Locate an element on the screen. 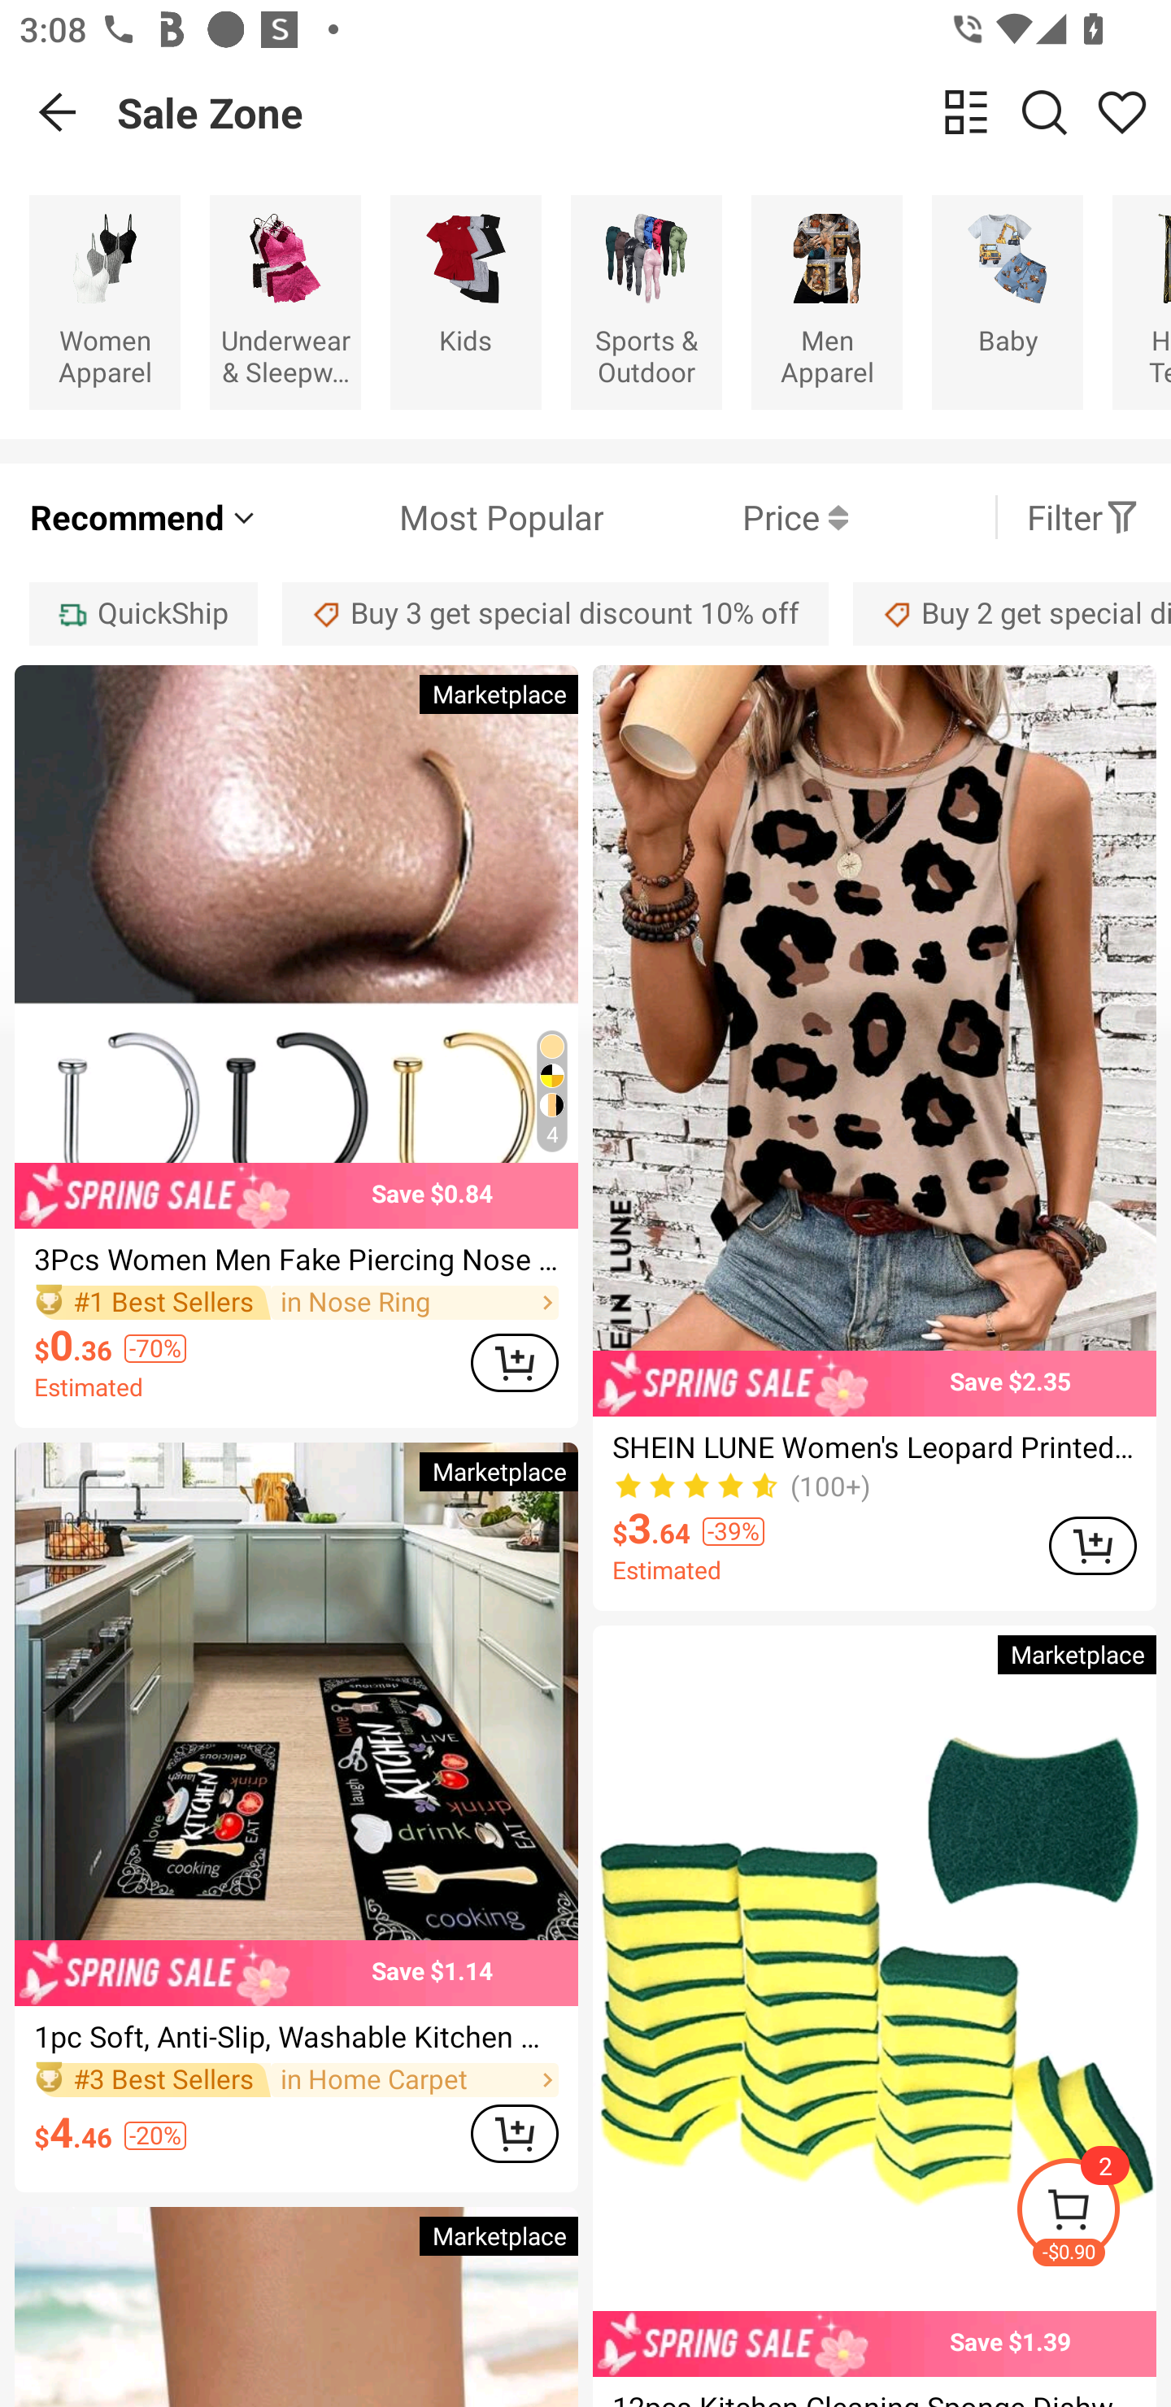  Buy 3 get special discount 10% off is located at coordinates (555, 613).